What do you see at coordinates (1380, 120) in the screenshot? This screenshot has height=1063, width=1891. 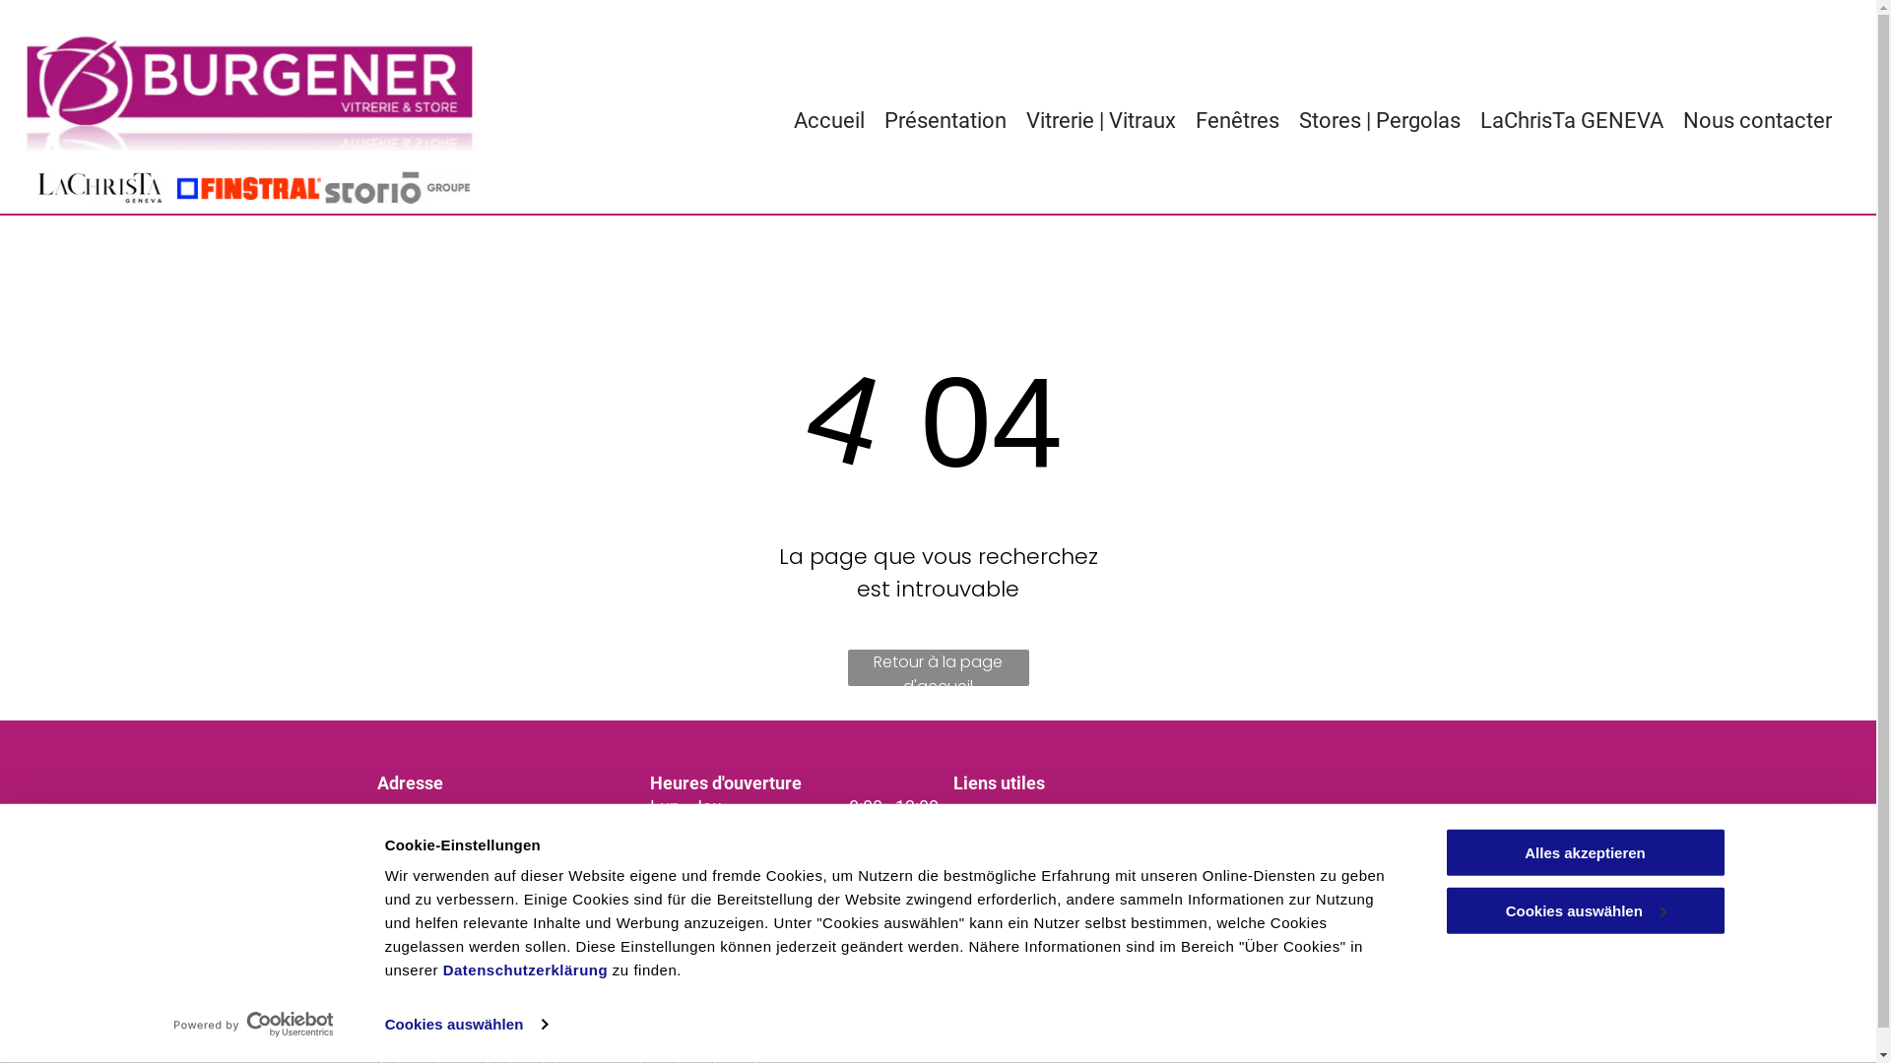 I see `Stores | Pergolas` at bounding box center [1380, 120].